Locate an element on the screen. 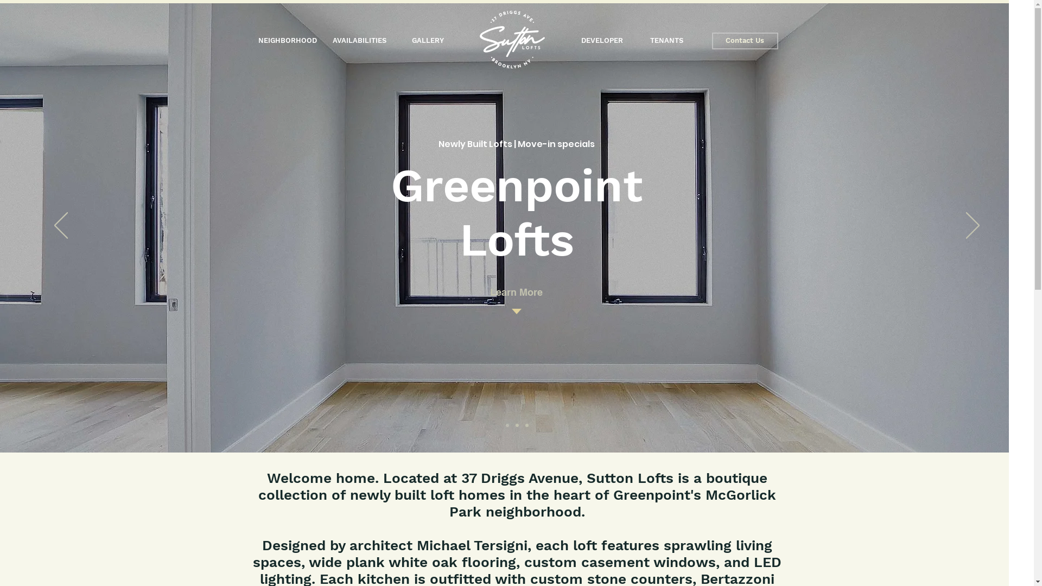  37 Driggs Avenue is located at coordinates (520, 478).